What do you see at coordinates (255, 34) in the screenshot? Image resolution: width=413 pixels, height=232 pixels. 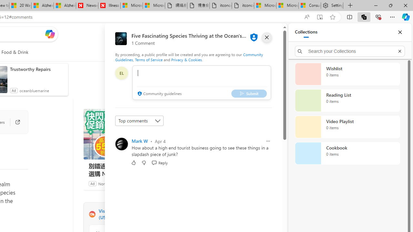 I see `Notifications` at bounding box center [255, 34].